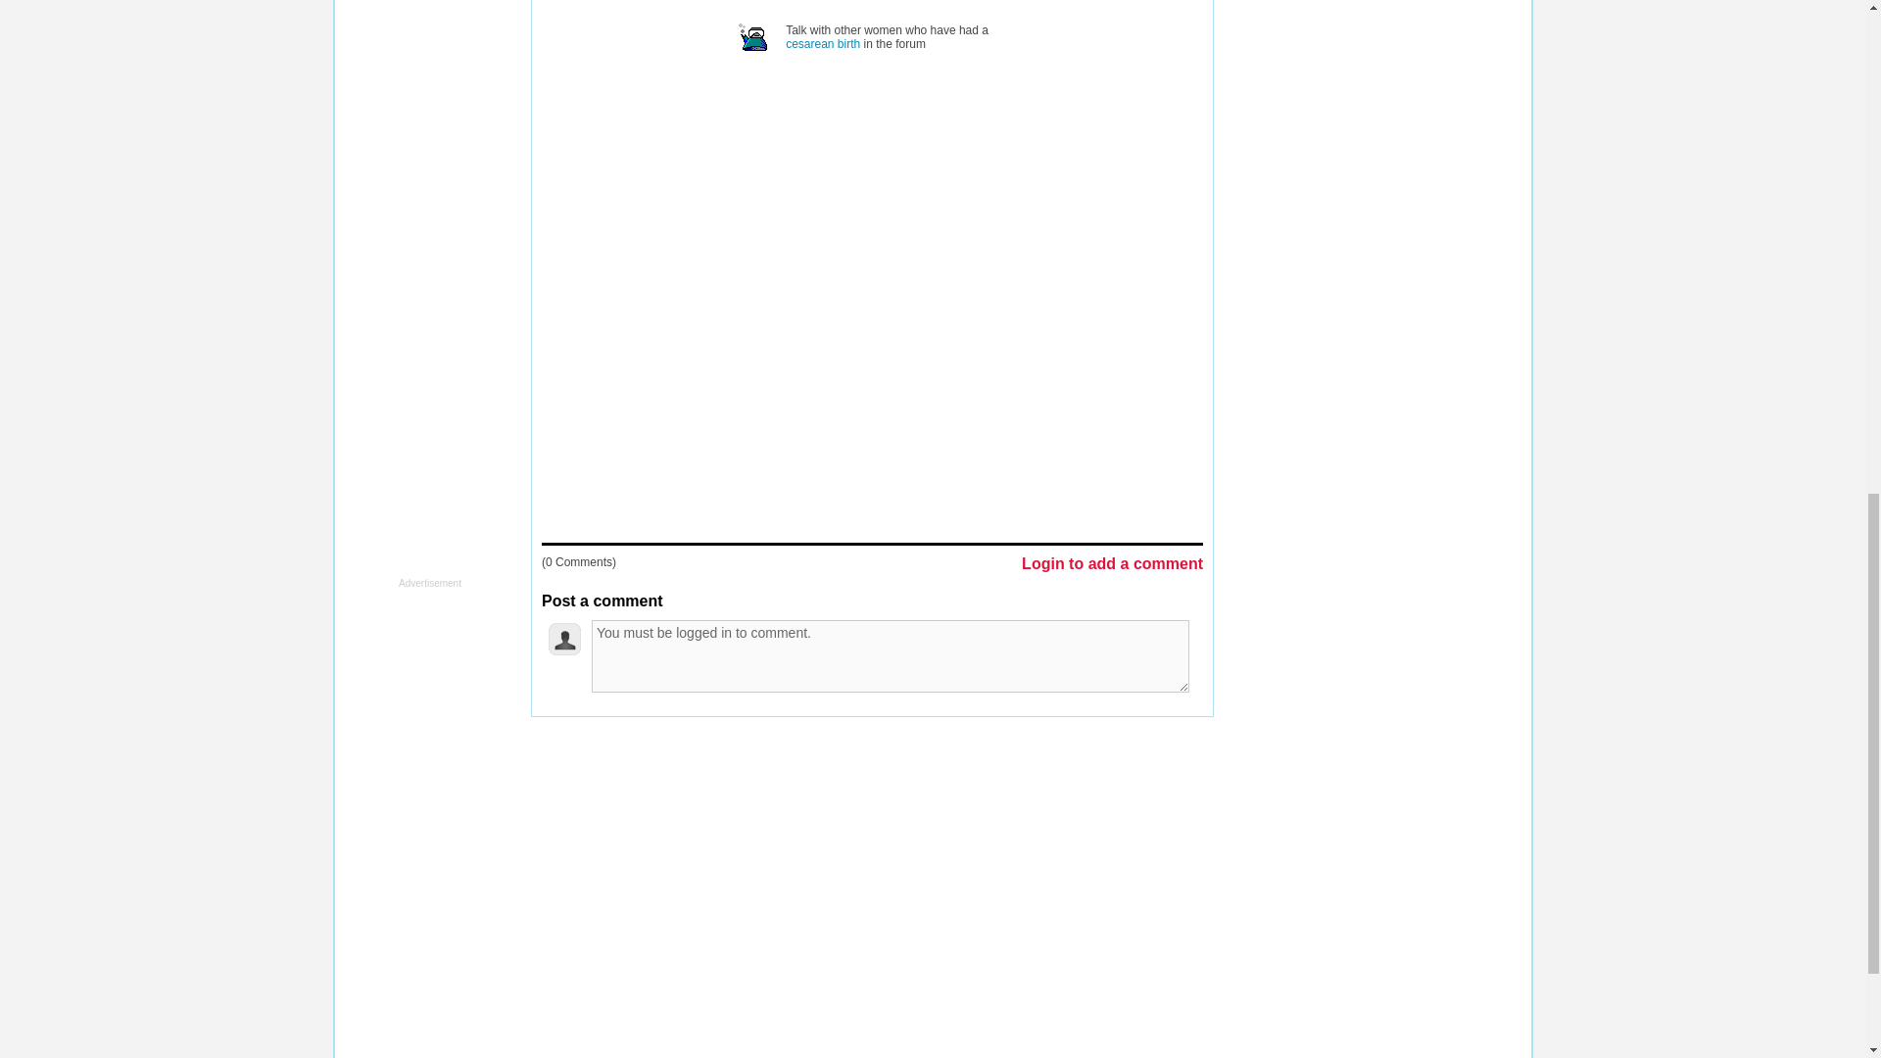 The image size is (1881, 1058). What do you see at coordinates (776, 755) in the screenshot?
I see `LOG IN` at bounding box center [776, 755].